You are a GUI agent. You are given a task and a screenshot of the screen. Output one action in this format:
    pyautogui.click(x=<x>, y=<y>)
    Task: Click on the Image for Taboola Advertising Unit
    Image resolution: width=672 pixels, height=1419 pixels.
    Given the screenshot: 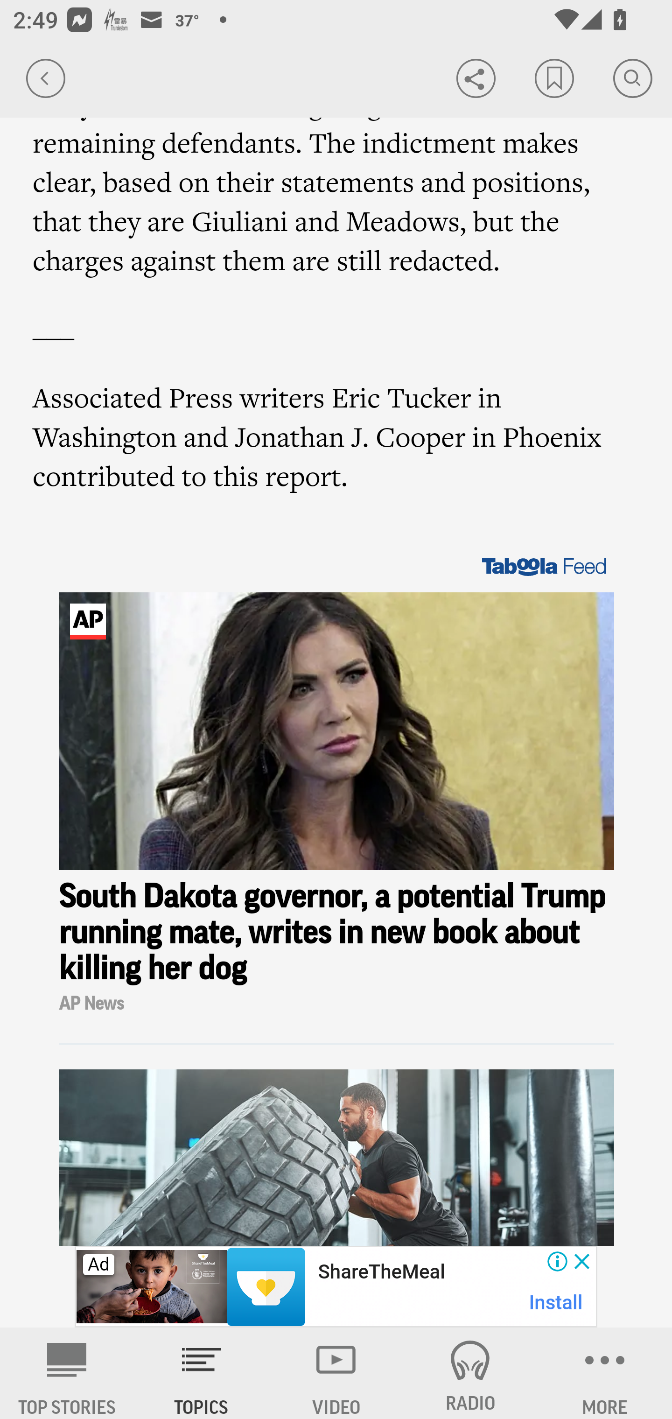 What is the action you would take?
    pyautogui.click(x=337, y=731)
    